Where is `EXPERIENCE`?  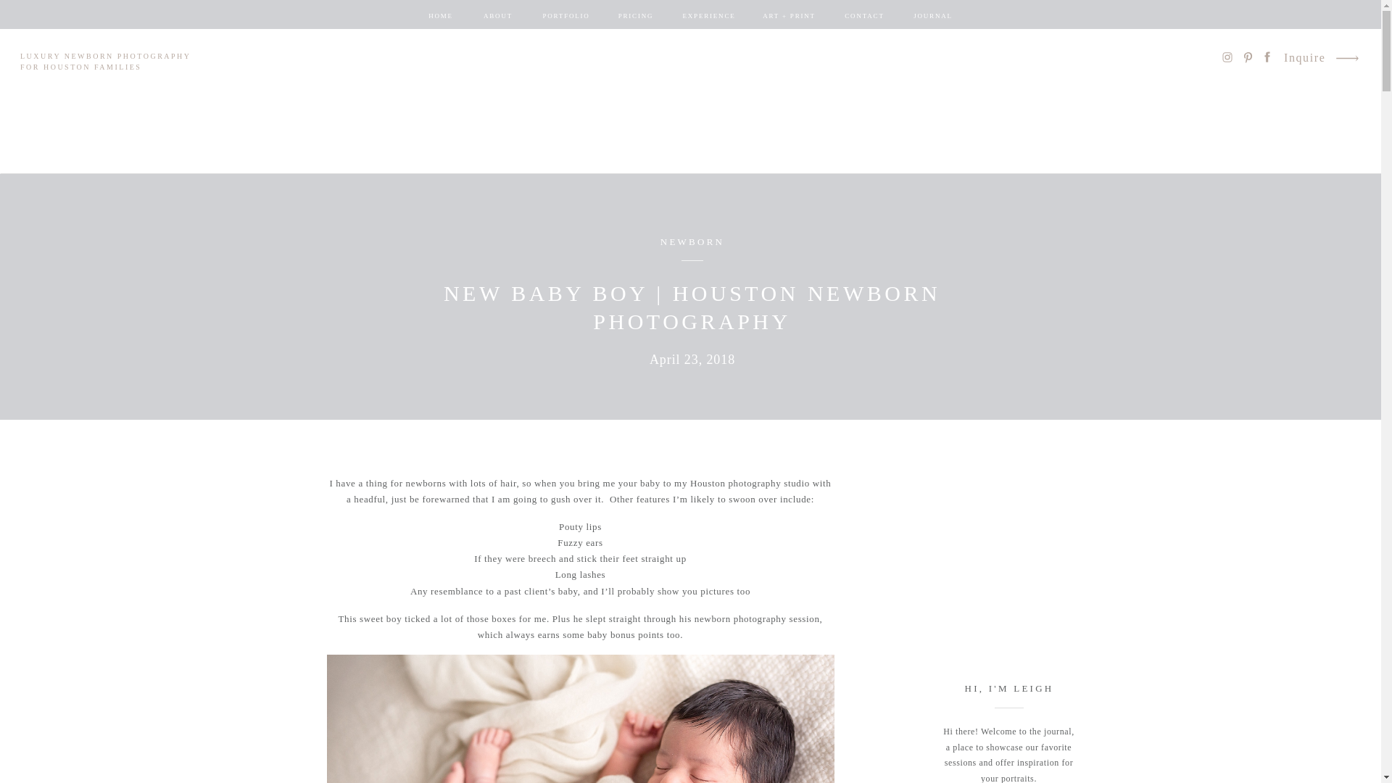
EXPERIENCE is located at coordinates (709, 17).